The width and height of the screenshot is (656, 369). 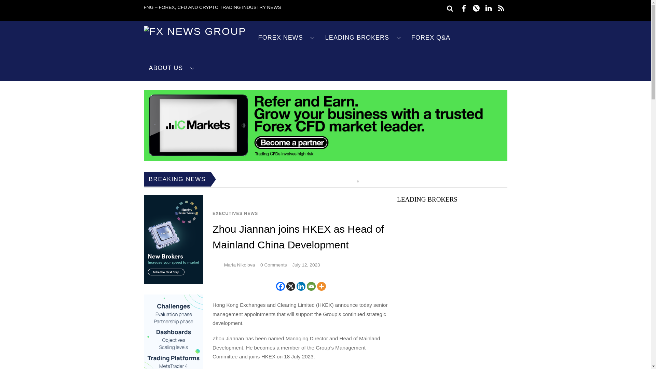 What do you see at coordinates (301, 286) in the screenshot?
I see `Linkedin` at bounding box center [301, 286].